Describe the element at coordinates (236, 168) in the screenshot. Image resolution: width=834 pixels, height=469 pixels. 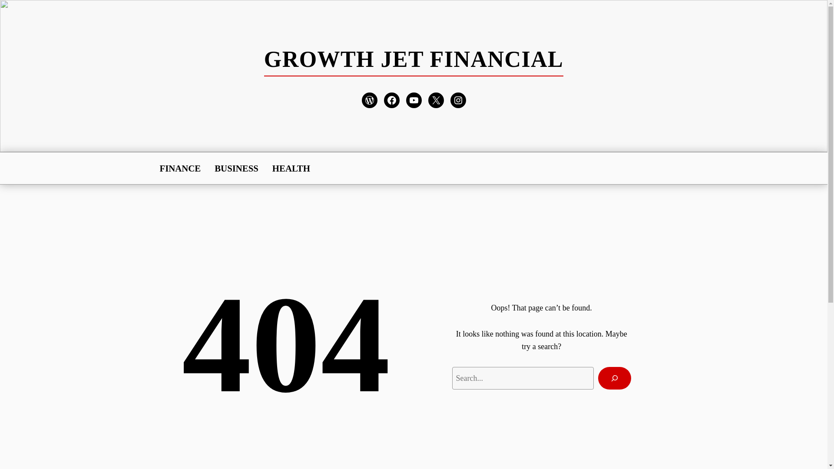
I see `BUSINESS` at that location.